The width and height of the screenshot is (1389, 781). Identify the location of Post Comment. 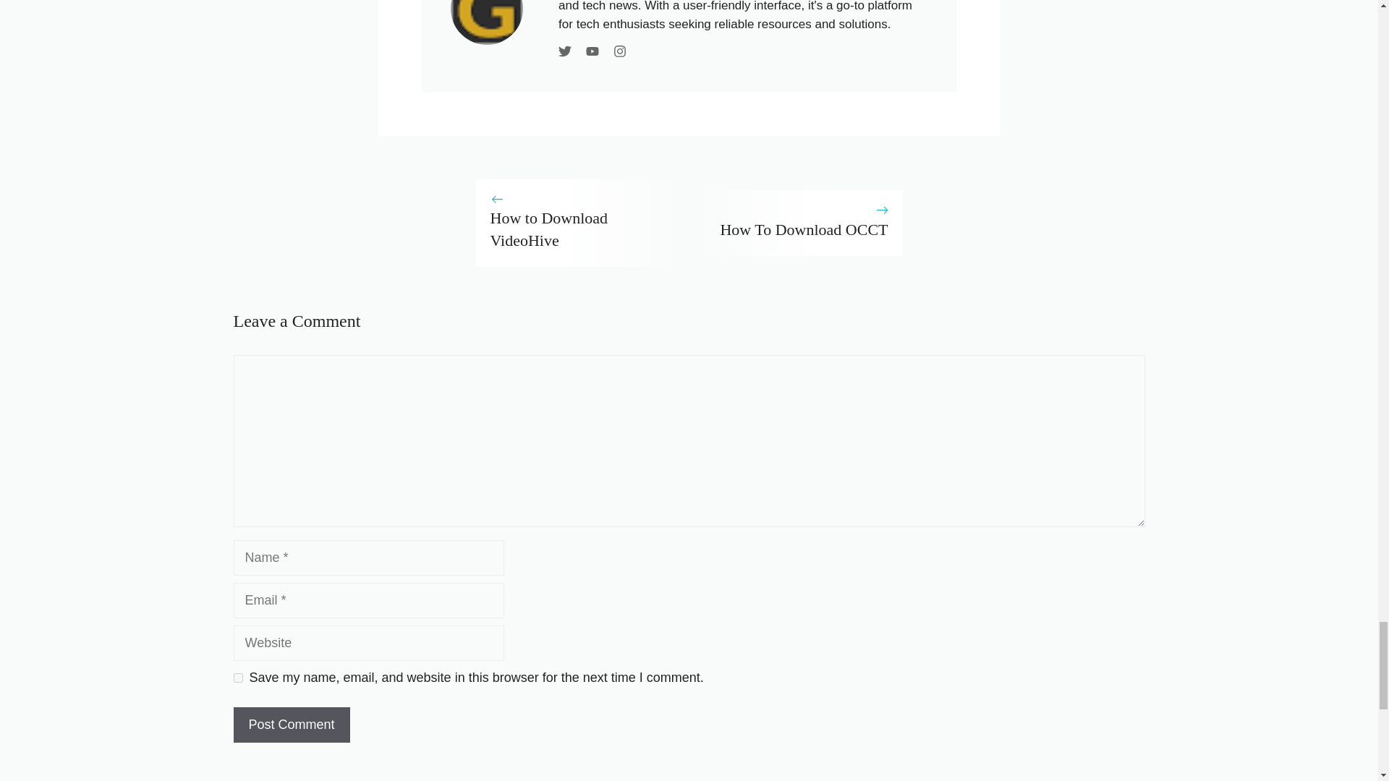
(291, 725).